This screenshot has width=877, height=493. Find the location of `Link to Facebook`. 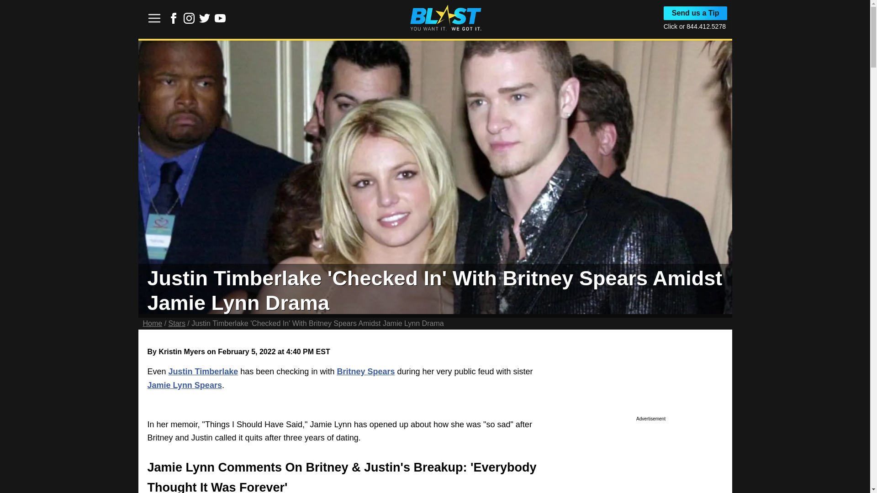

Link to Facebook is located at coordinates (174, 18).